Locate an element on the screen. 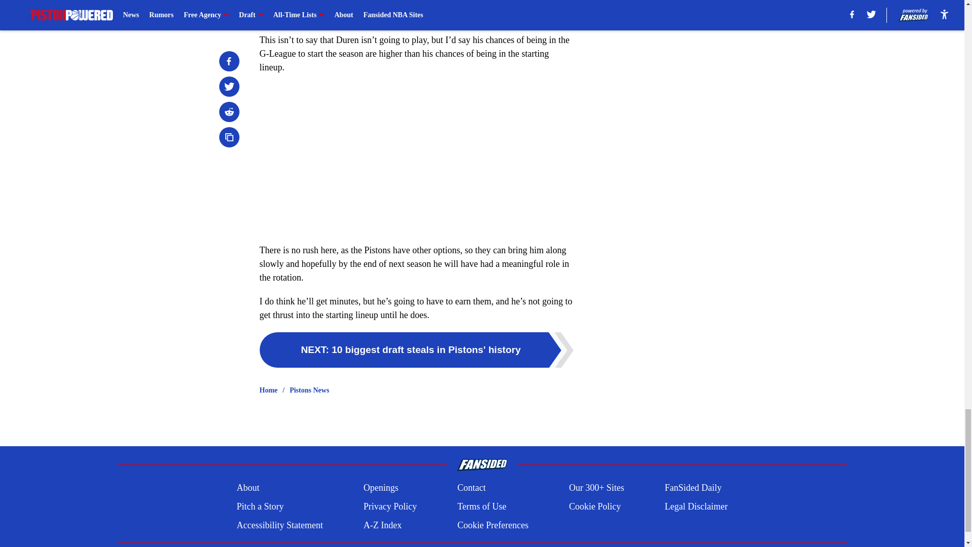  NEXT: 10 biggest draft steals in Pistons' history is located at coordinates (416, 349).